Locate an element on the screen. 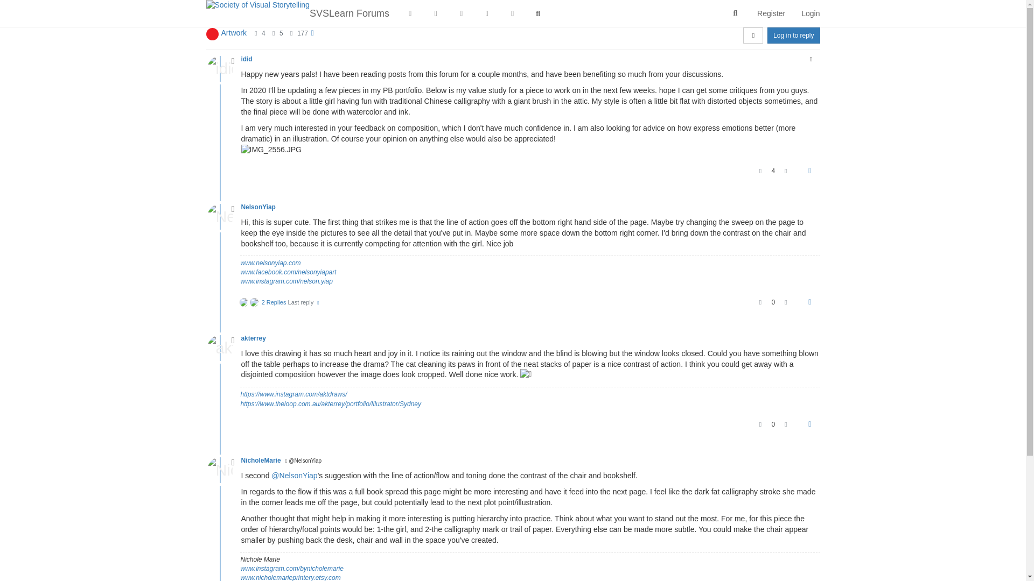  Login is located at coordinates (810, 13).